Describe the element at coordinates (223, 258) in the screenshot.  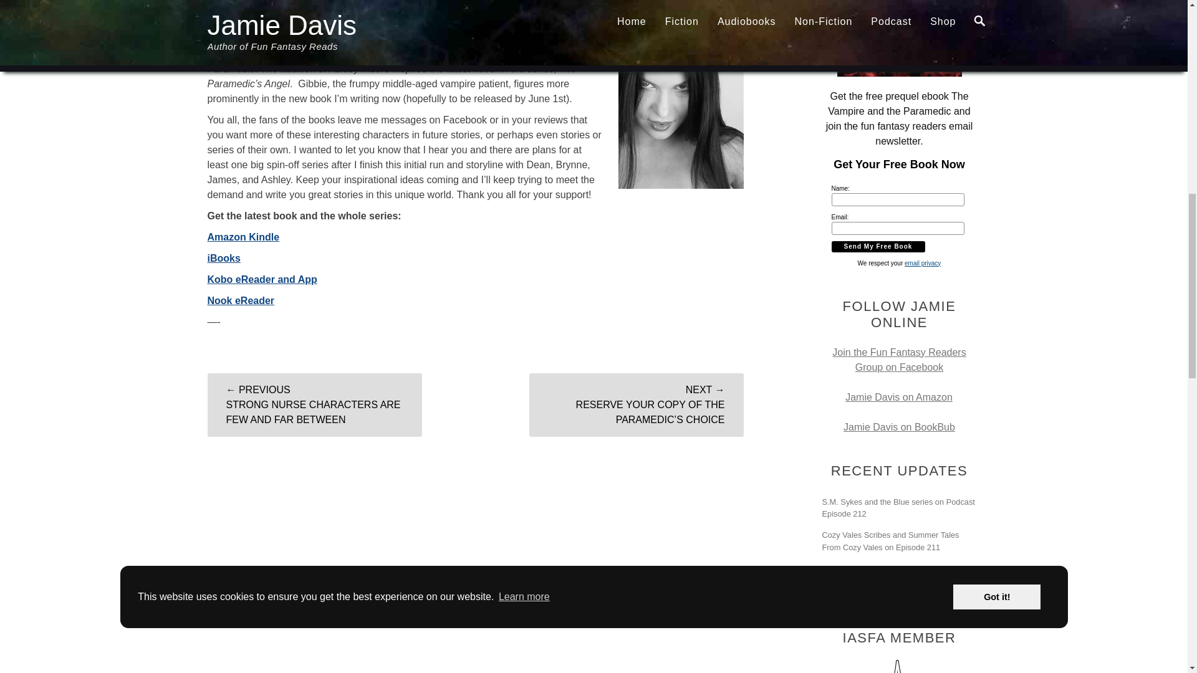
I see `iBooks` at that location.